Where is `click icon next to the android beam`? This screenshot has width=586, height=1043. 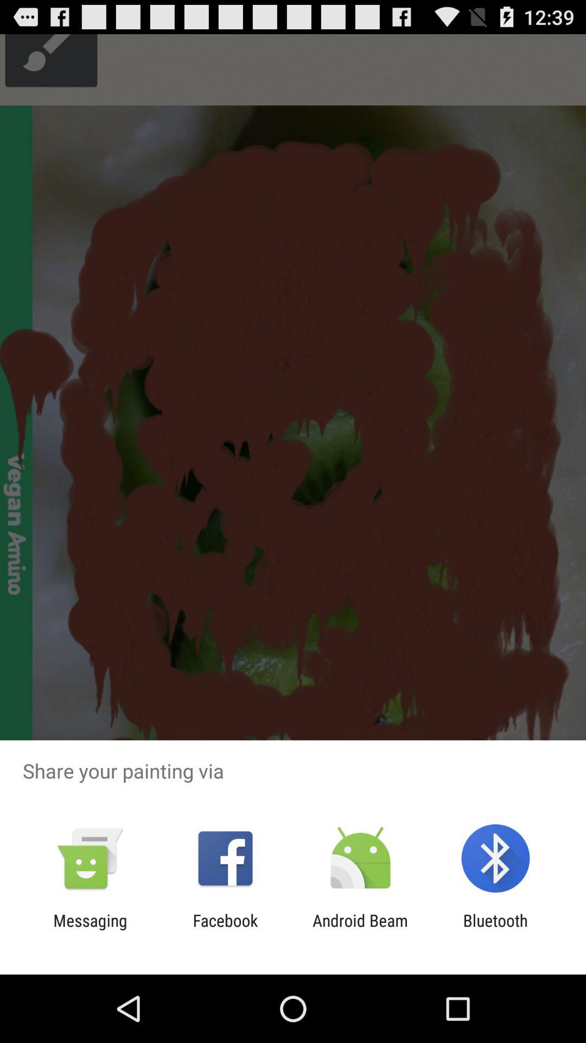 click icon next to the android beam is located at coordinates (225, 930).